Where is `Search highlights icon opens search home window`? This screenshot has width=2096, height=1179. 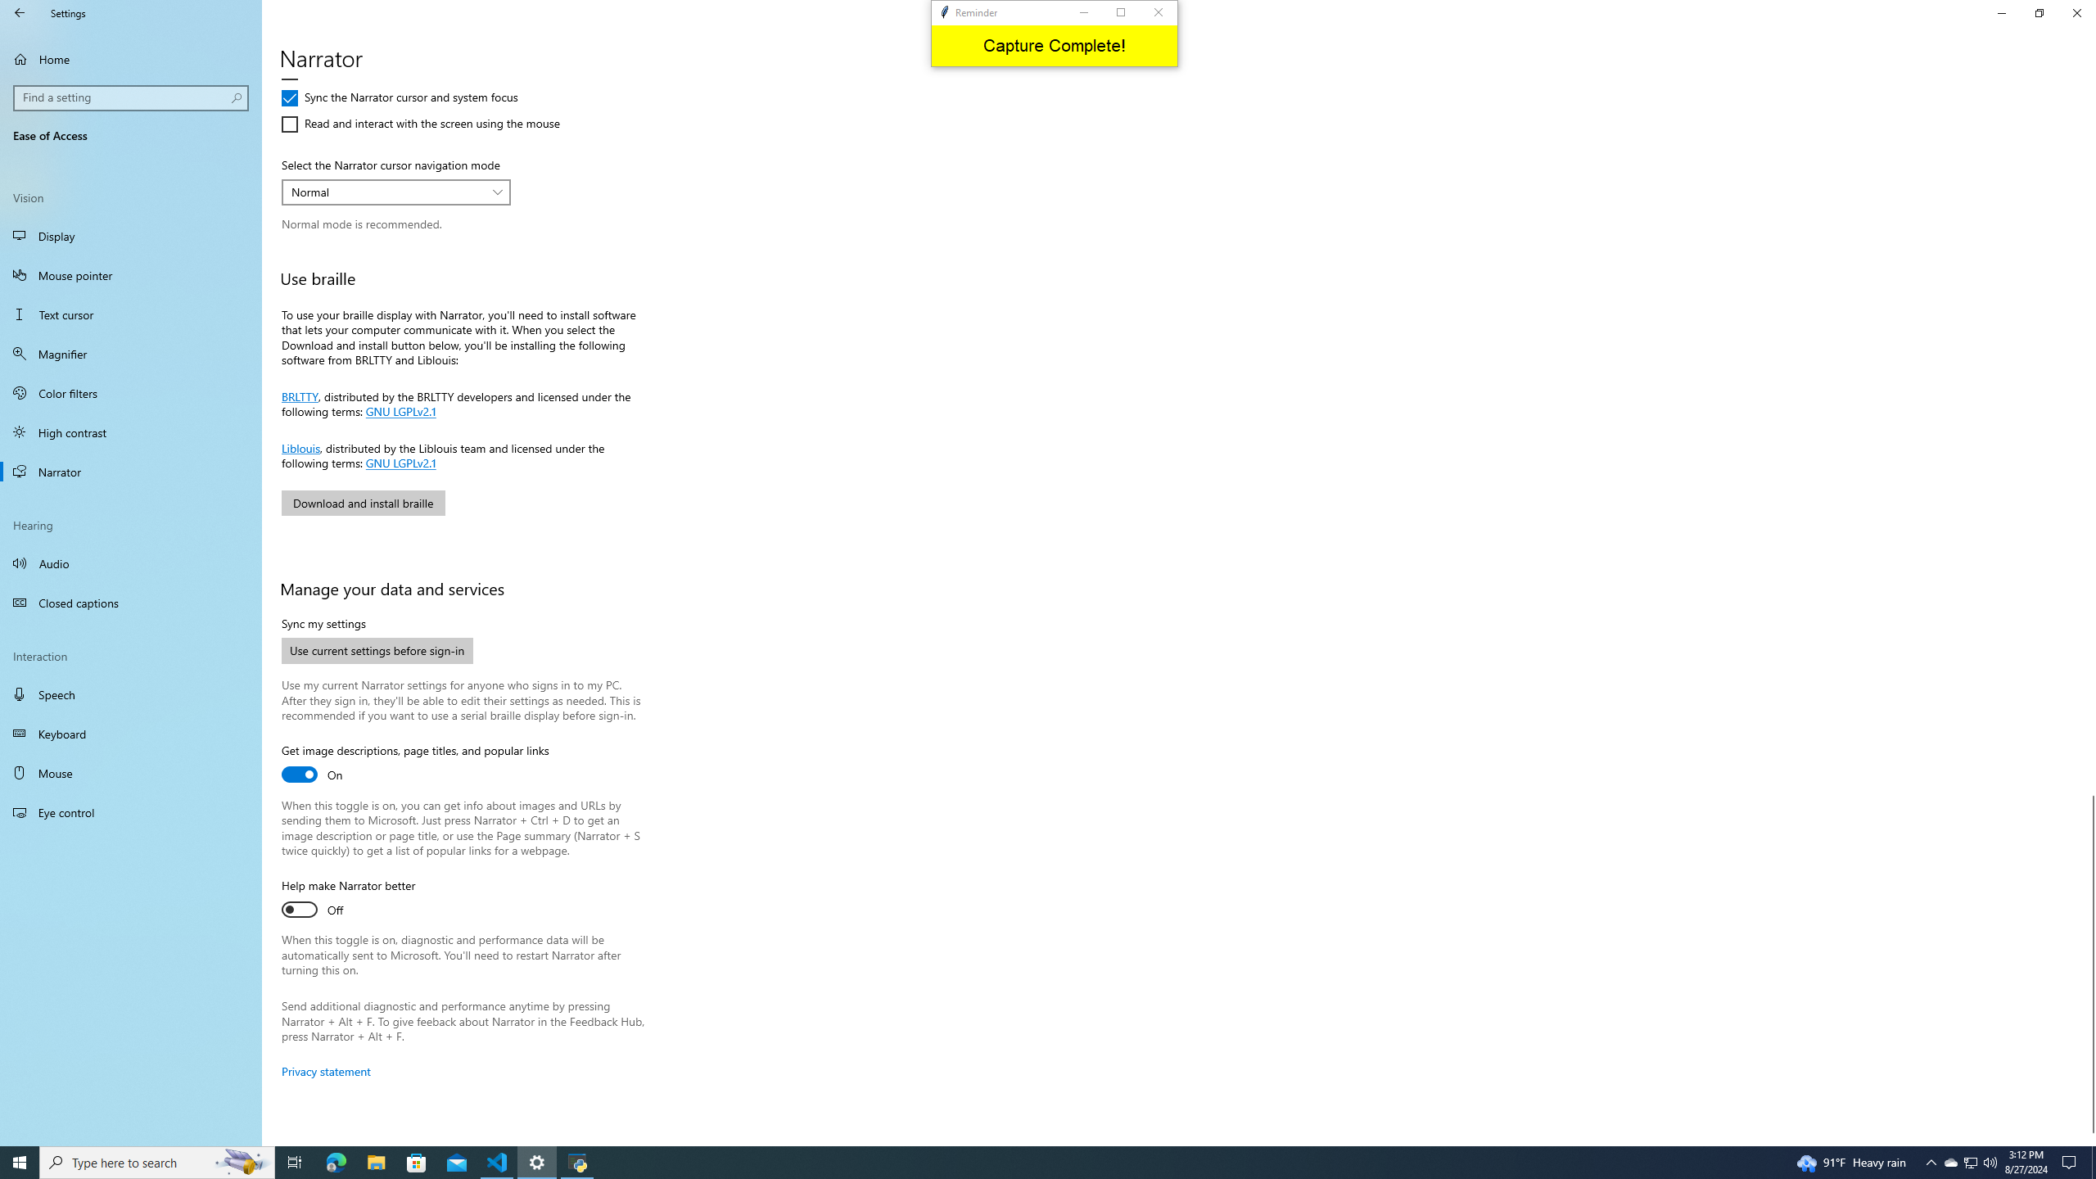
Search highlights icon opens search home window is located at coordinates (242, 1163).